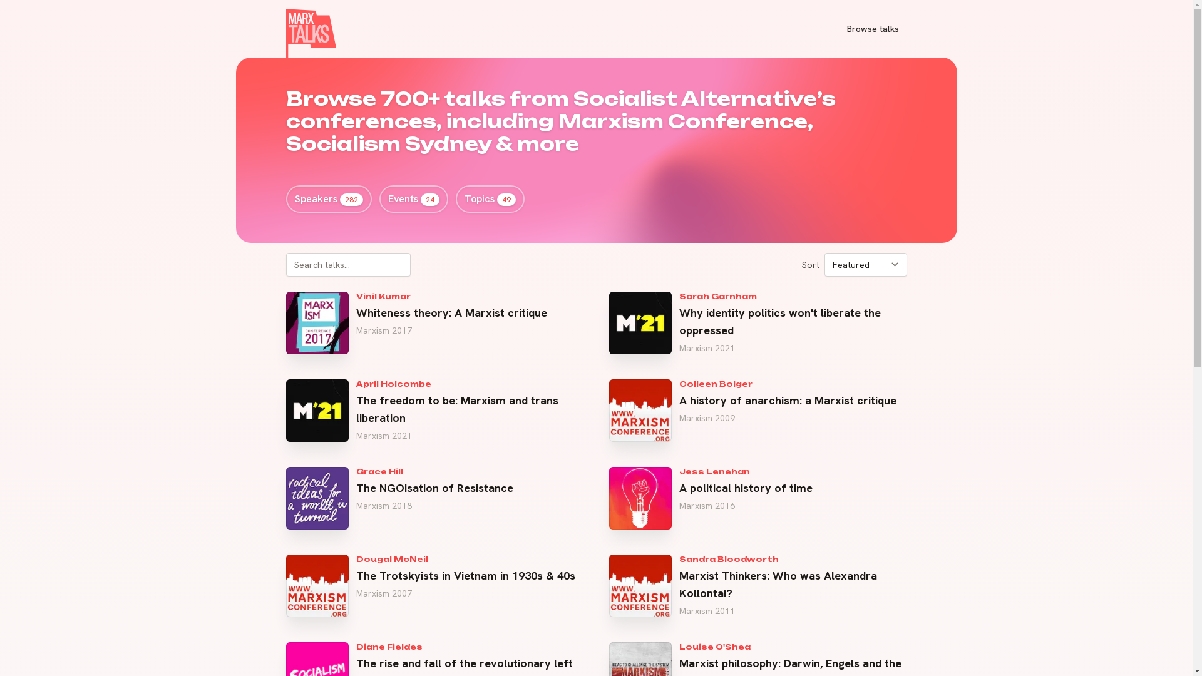 The width and height of the screenshot is (1202, 676). Describe the element at coordinates (873, 29) in the screenshot. I see `Browse talks` at that location.